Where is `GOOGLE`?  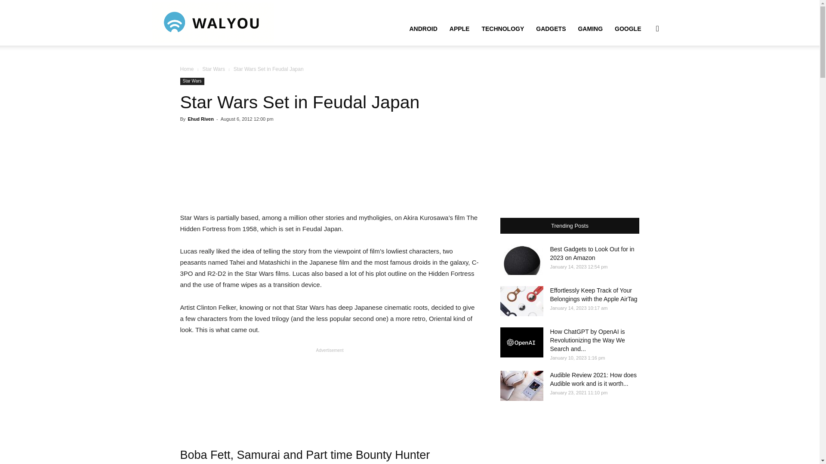 GOOGLE is located at coordinates (628, 28).